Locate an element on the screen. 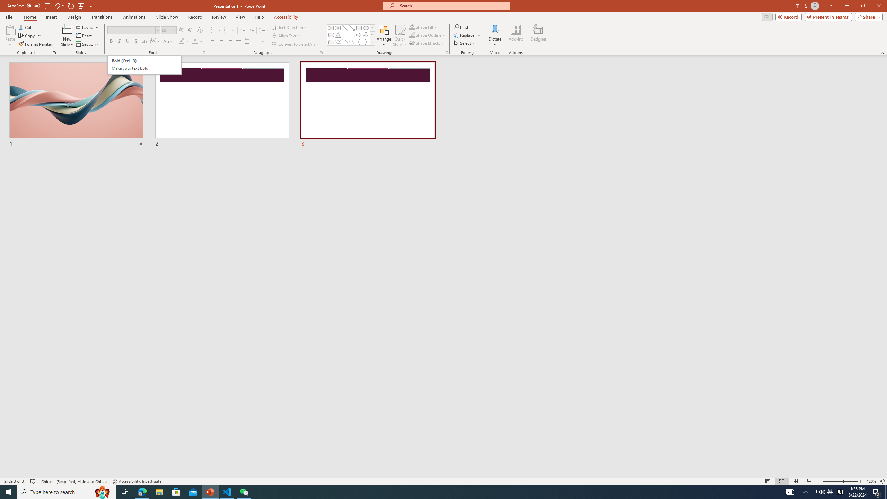  Columns is located at coordinates (260, 42).